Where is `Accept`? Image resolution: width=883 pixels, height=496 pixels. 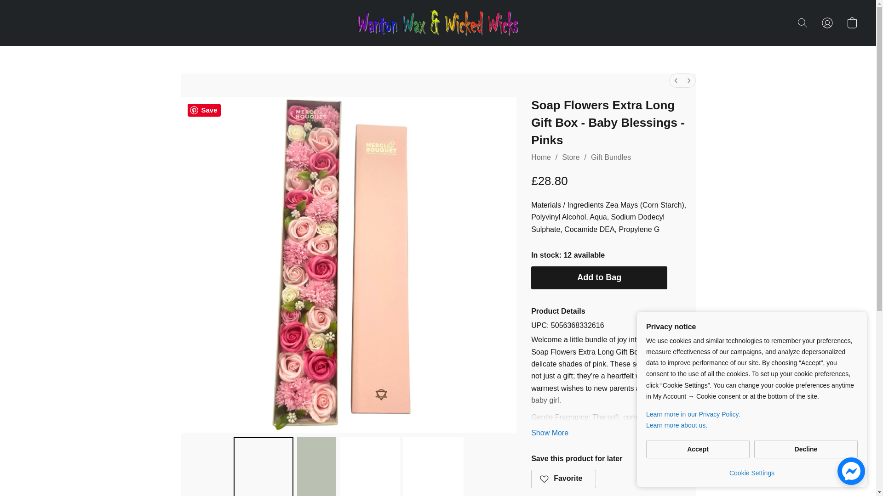 Accept is located at coordinates (698, 449).